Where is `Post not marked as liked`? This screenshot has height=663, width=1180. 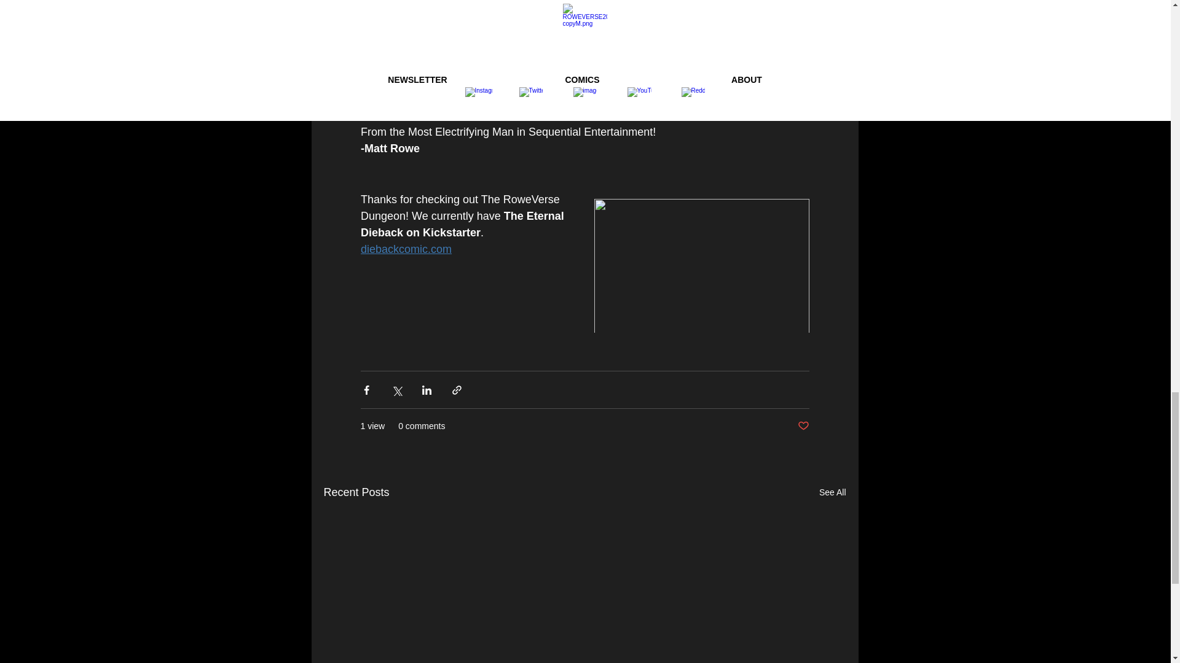 Post not marked as liked is located at coordinates (803, 426).